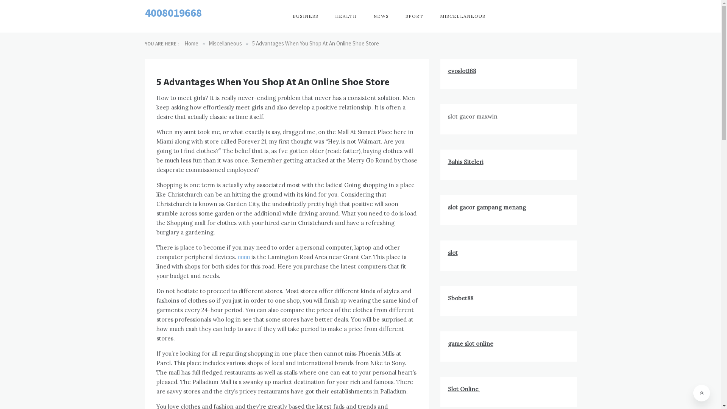 This screenshot has height=409, width=727. I want to click on SPORT, so click(414, 16).